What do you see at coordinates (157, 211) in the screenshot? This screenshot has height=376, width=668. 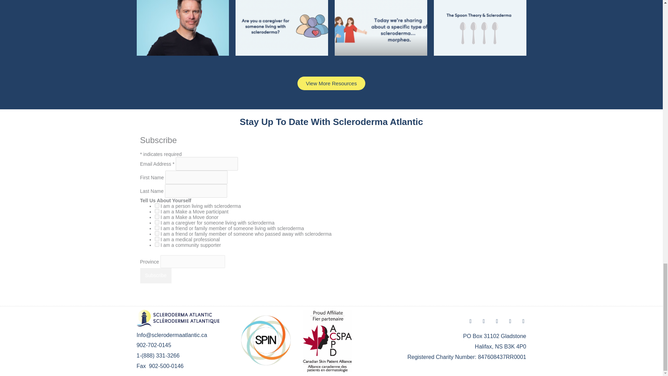 I see `1` at bounding box center [157, 211].